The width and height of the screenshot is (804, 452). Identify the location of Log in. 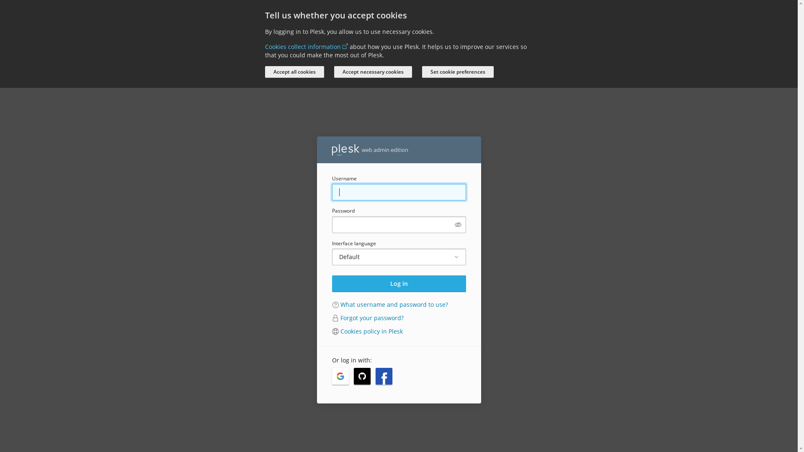
(399, 284).